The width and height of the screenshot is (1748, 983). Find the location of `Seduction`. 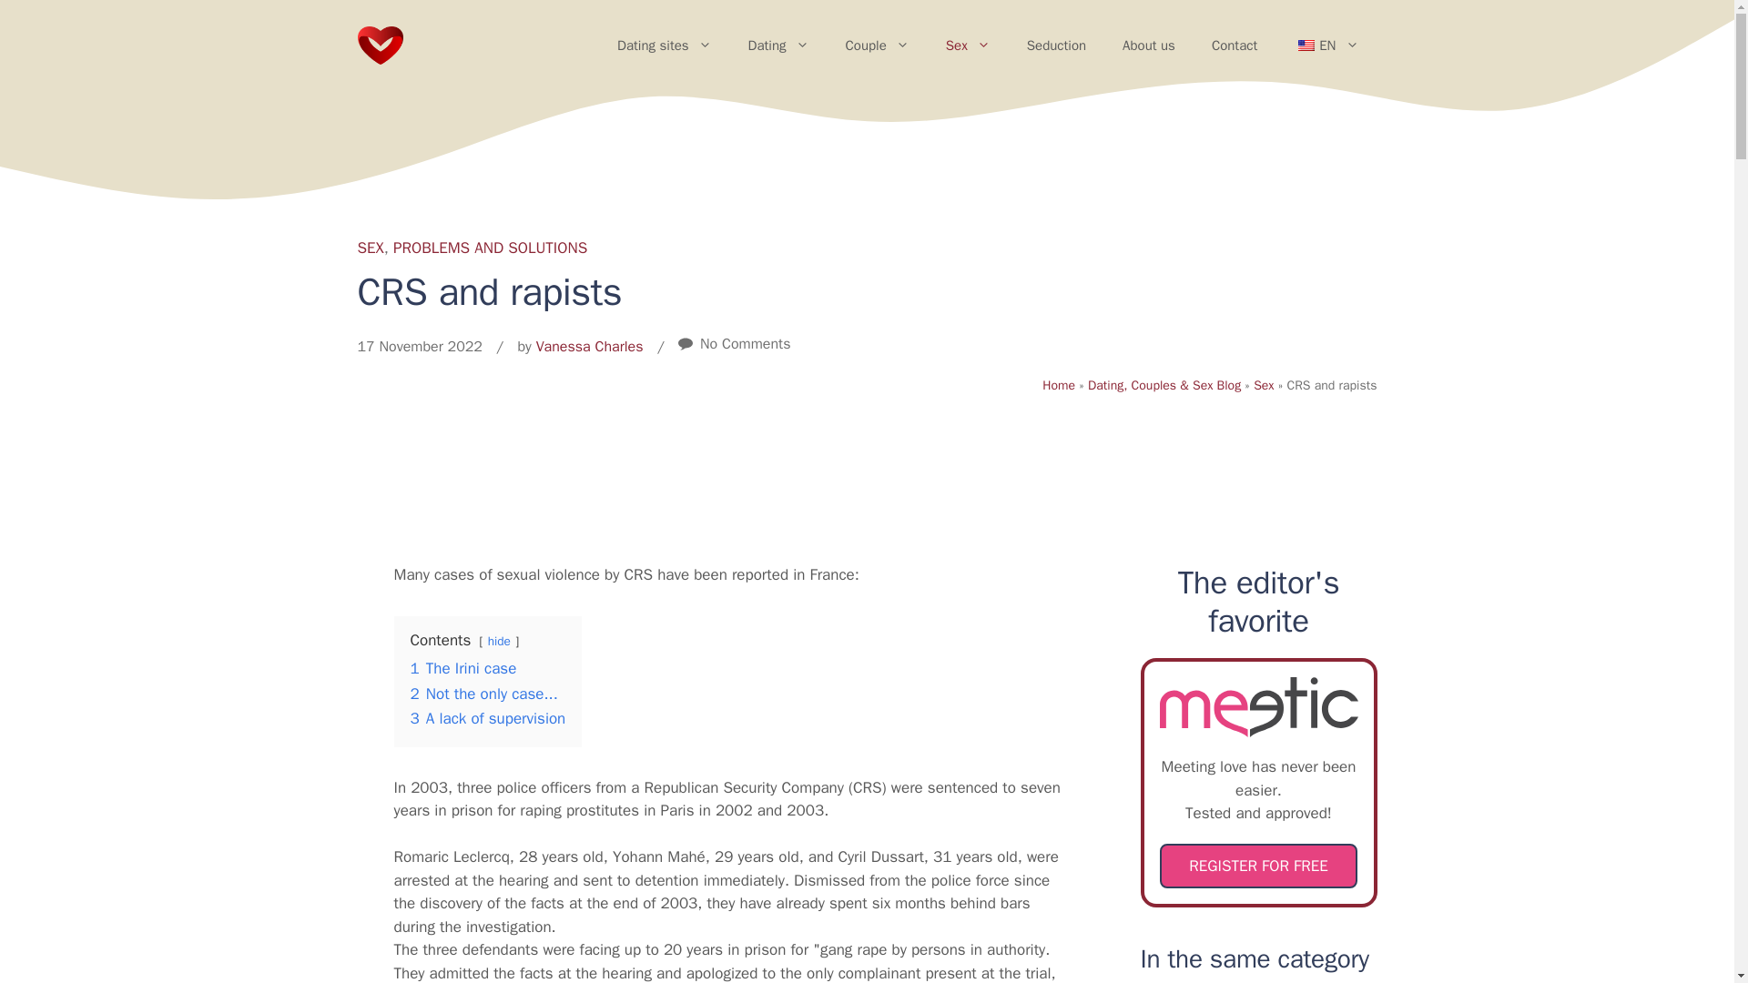

Seduction is located at coordinates (1056, 46).